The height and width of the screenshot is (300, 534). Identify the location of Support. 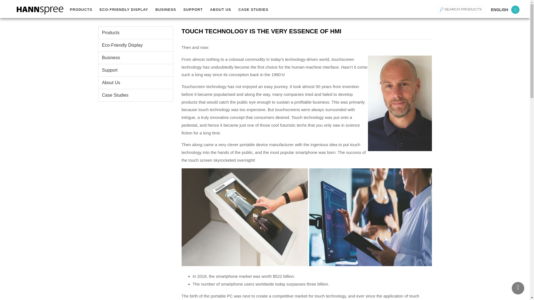
(193, 9).